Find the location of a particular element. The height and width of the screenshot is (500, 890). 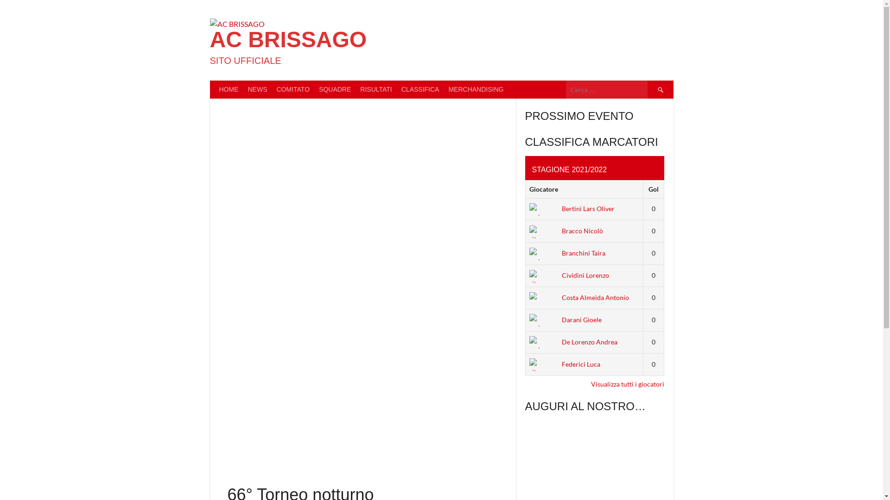

Costa Almeida Antonio is located at coordinates (579, 297).